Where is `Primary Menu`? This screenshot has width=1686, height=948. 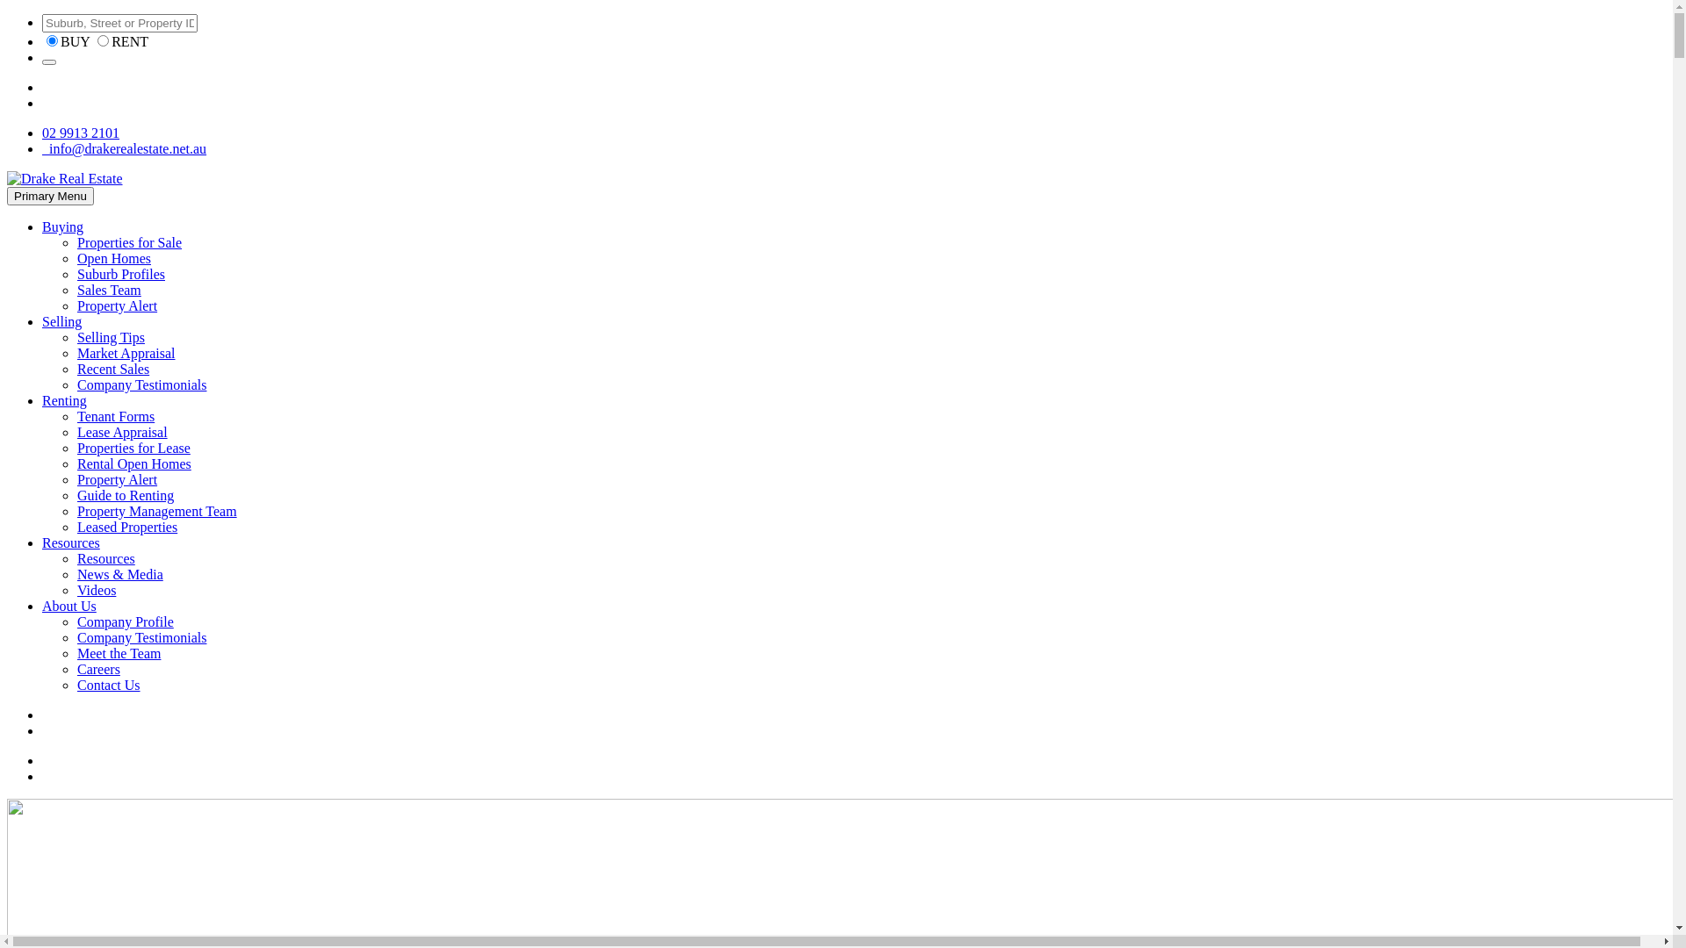 Primary Menu is located at coordinates (51, 197).